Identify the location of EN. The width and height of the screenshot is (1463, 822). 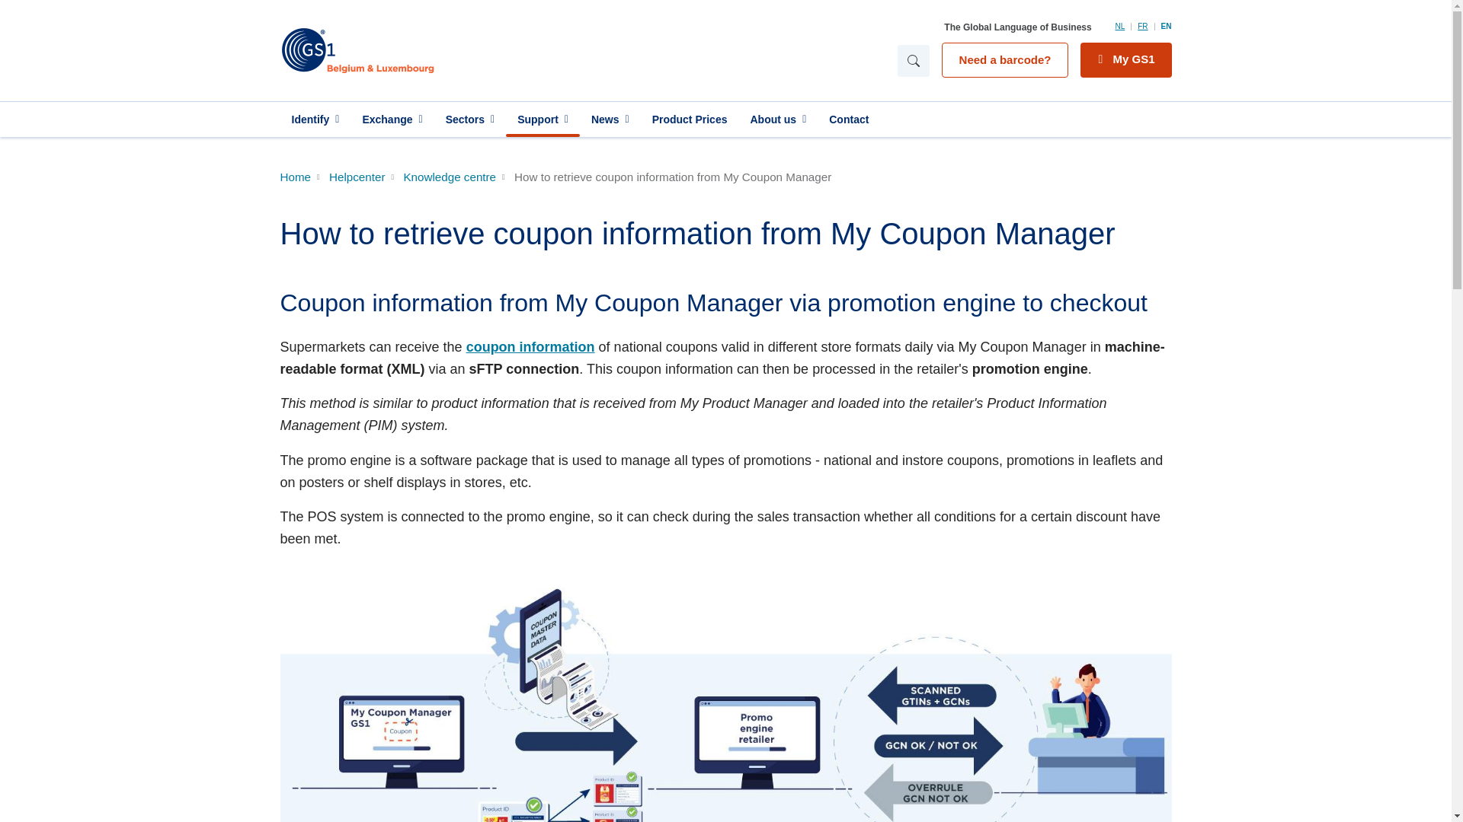
(1166, 26).